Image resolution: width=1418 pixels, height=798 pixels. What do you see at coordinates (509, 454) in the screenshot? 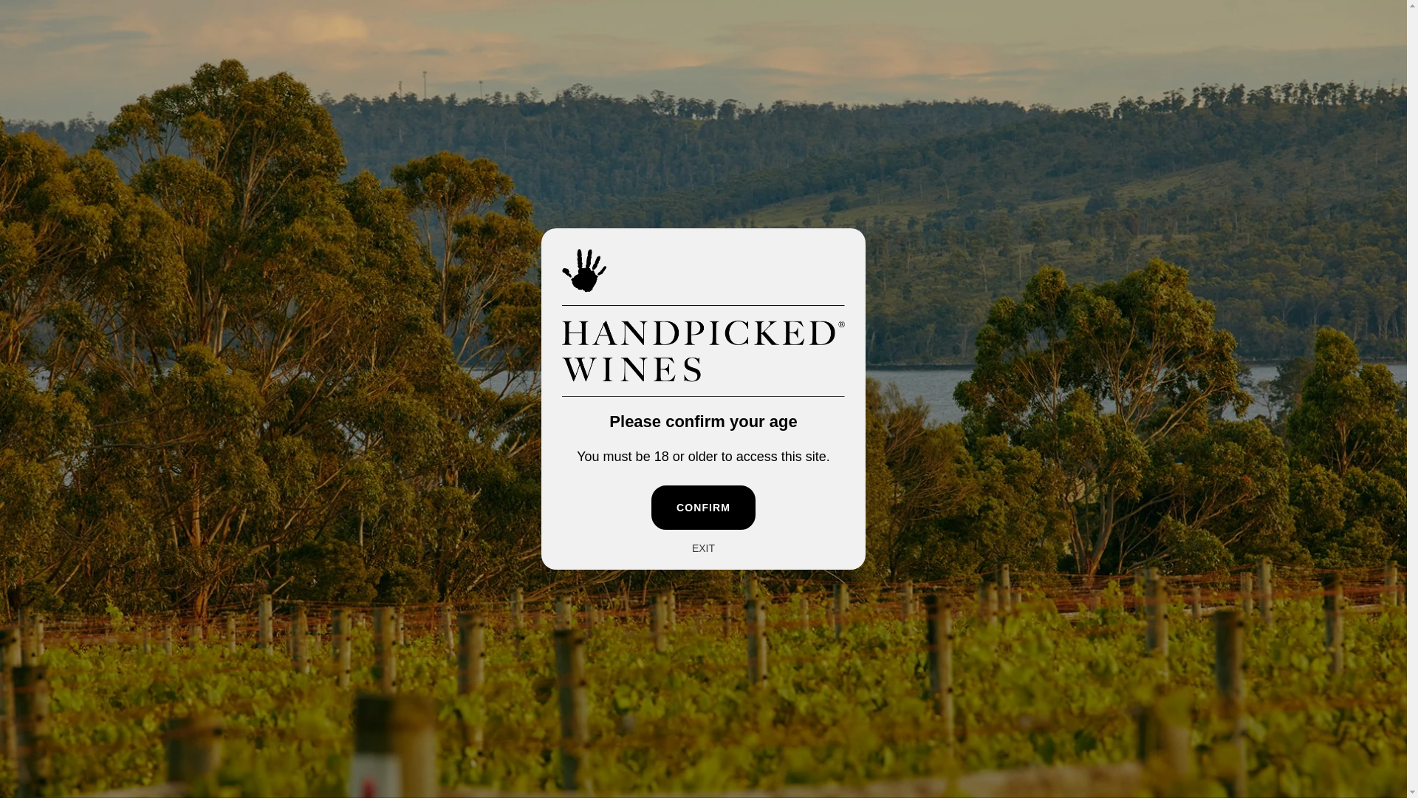
I see `Shipping / FAQ's` at bounding box center [509, 454].